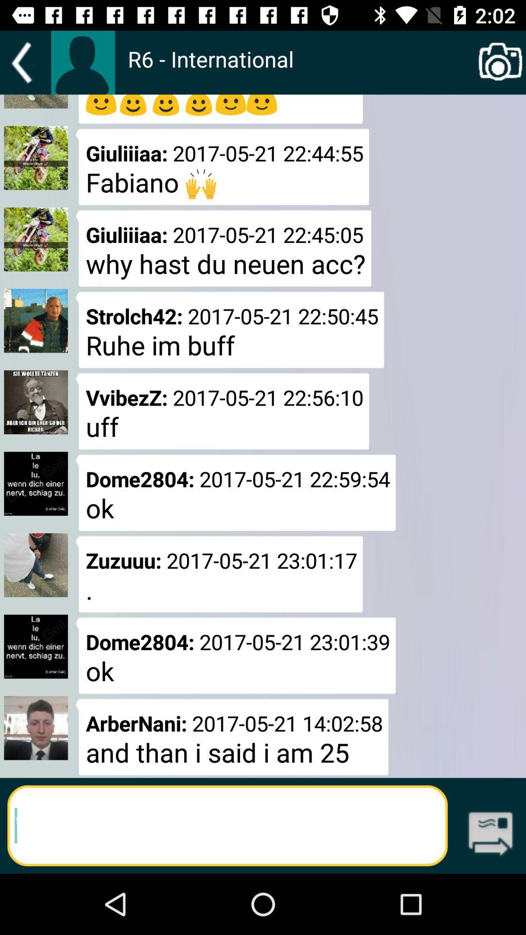  What do you see at coordinates (490, 835) in the screenshot?
I see `send message` at bounding box center [490, 835].